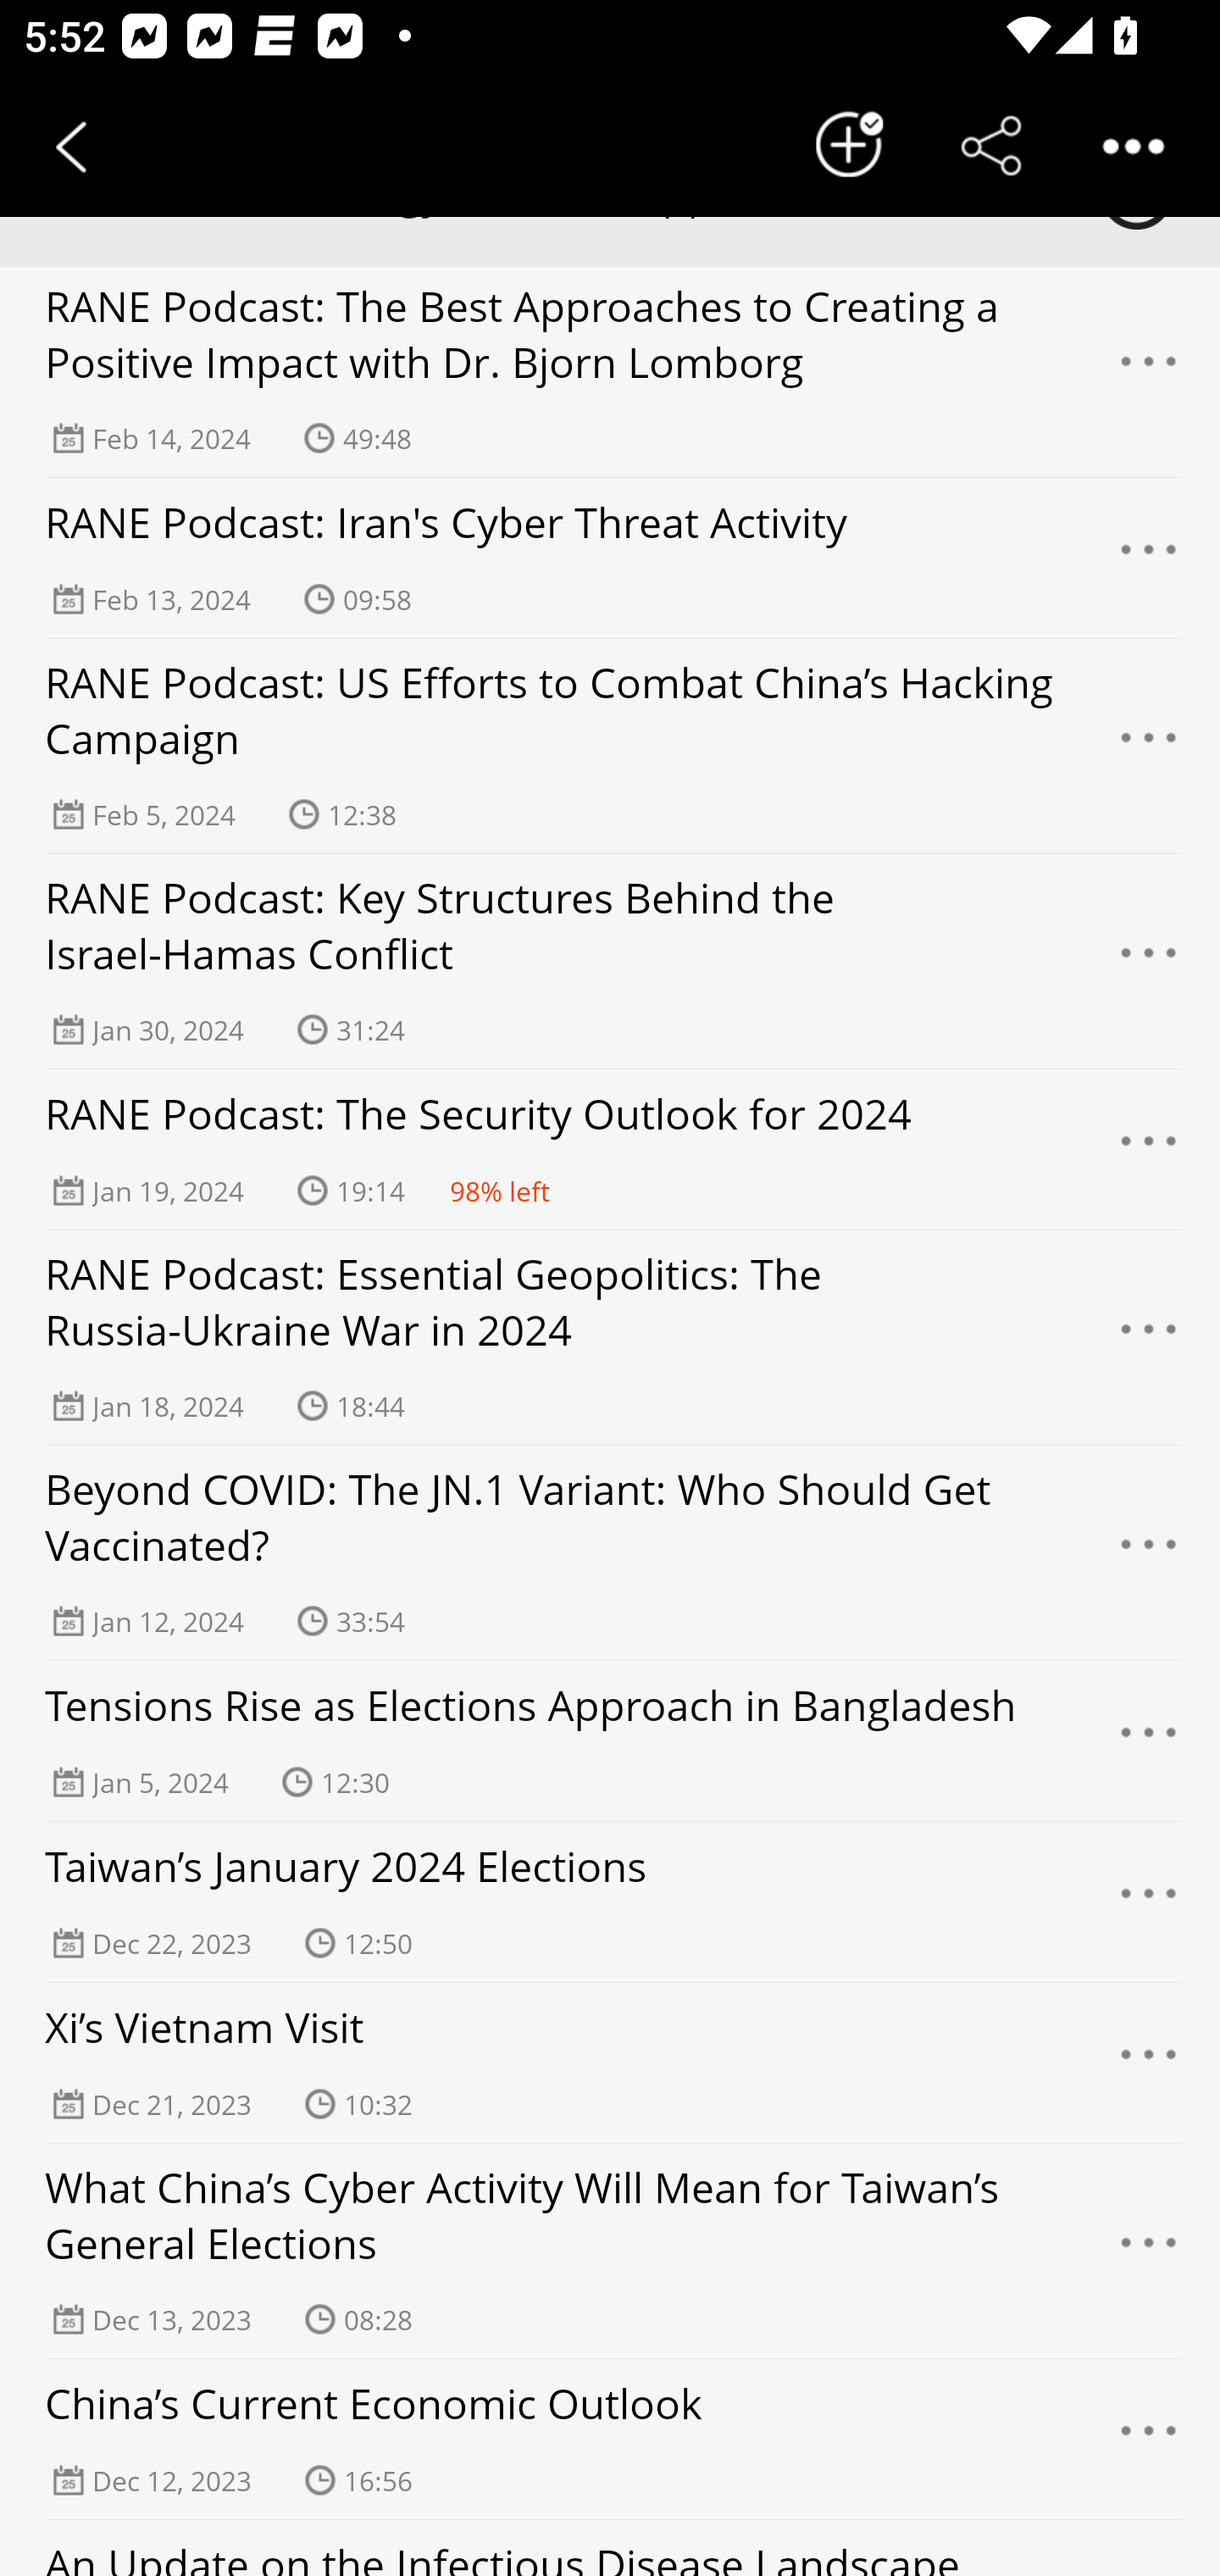 Image resolution: width=1220 pixels, height=2576 pixels. Describe the element at coordinates (1149, 1901) in the screenshot. I see `Menu` at that location.